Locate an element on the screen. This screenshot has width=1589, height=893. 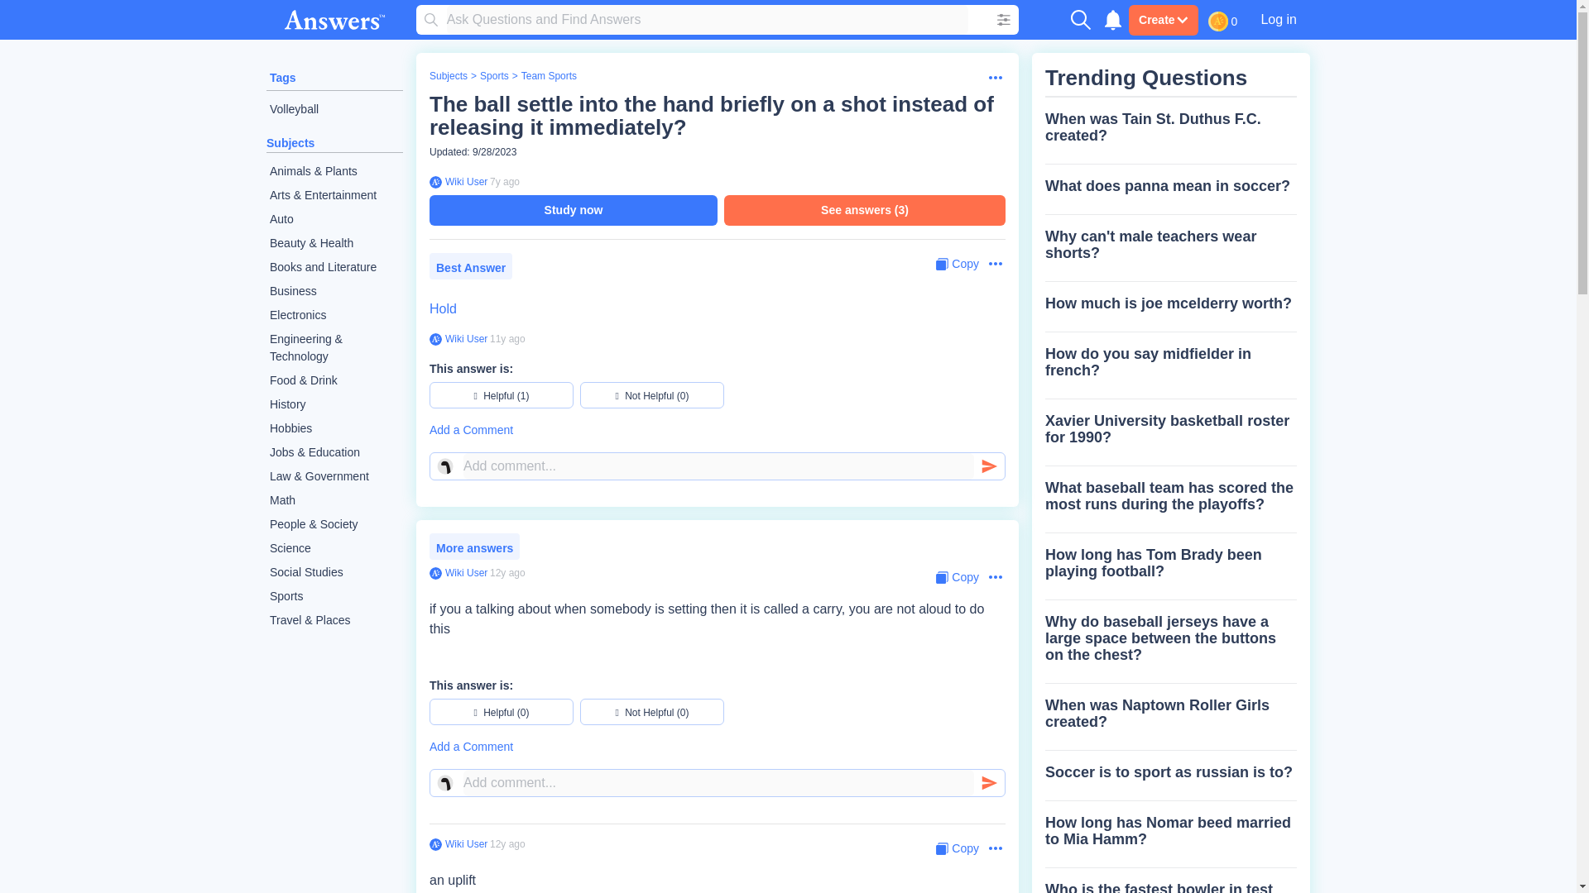
Books and Literature is located at coordinates (334, 267).